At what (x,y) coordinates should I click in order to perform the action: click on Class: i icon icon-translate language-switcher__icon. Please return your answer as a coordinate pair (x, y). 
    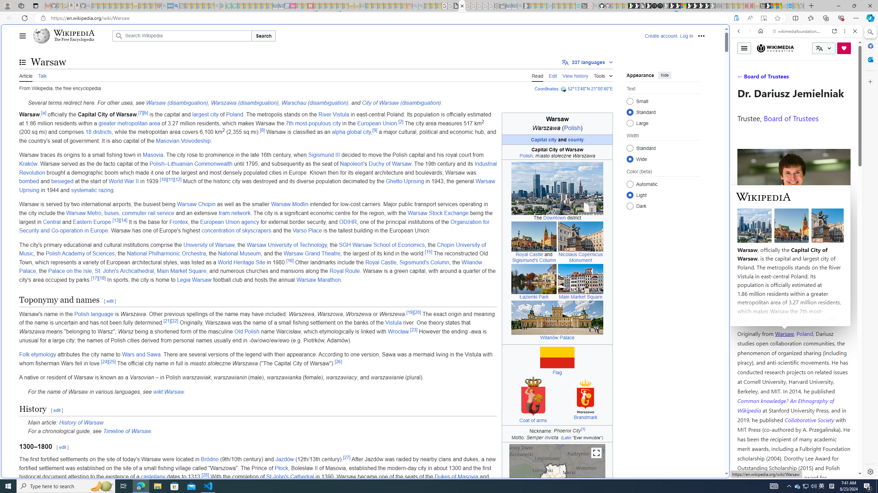
    Looking at the image, I should click on (819, 49).